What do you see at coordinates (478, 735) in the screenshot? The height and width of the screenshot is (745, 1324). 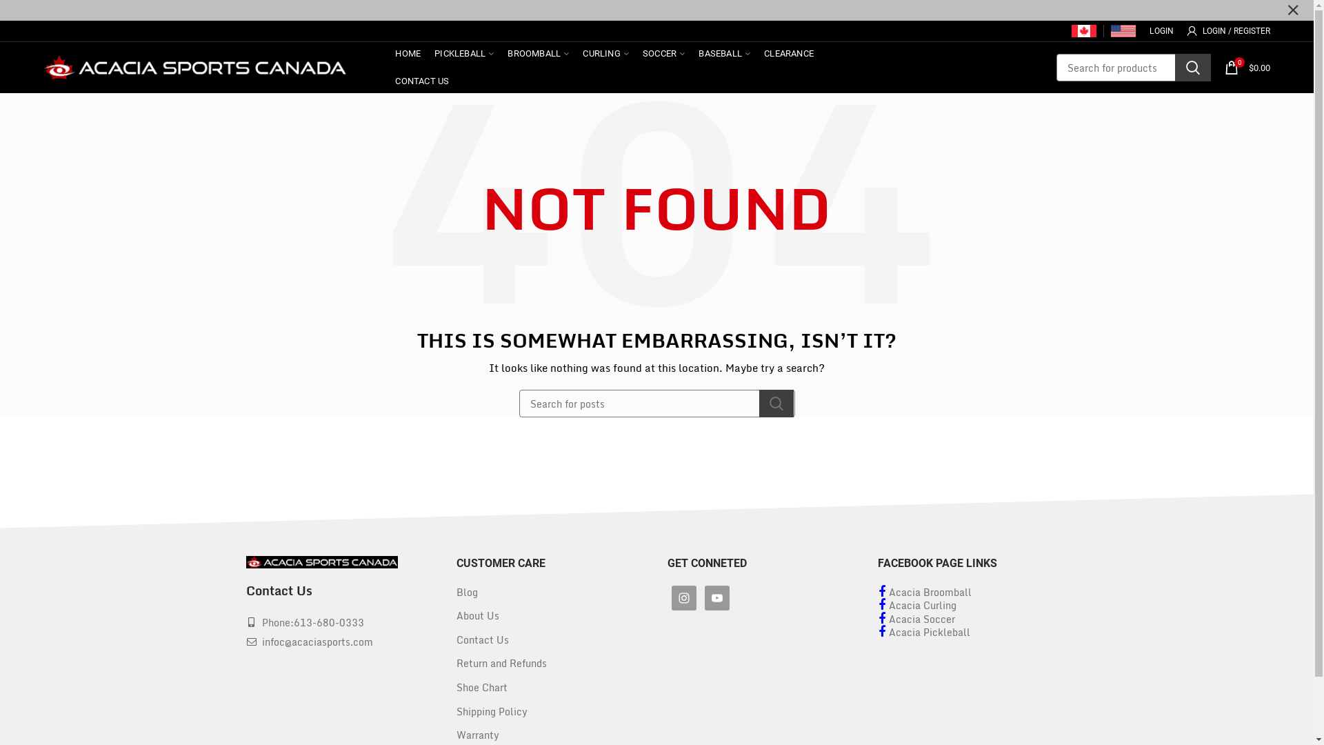 I see `Warranty` at bounding box center [478, 735].